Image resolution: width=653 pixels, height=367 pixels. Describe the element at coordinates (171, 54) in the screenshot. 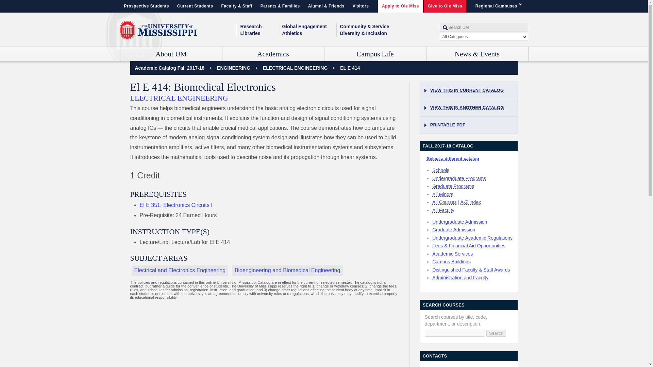

I see `About UM` at that location.